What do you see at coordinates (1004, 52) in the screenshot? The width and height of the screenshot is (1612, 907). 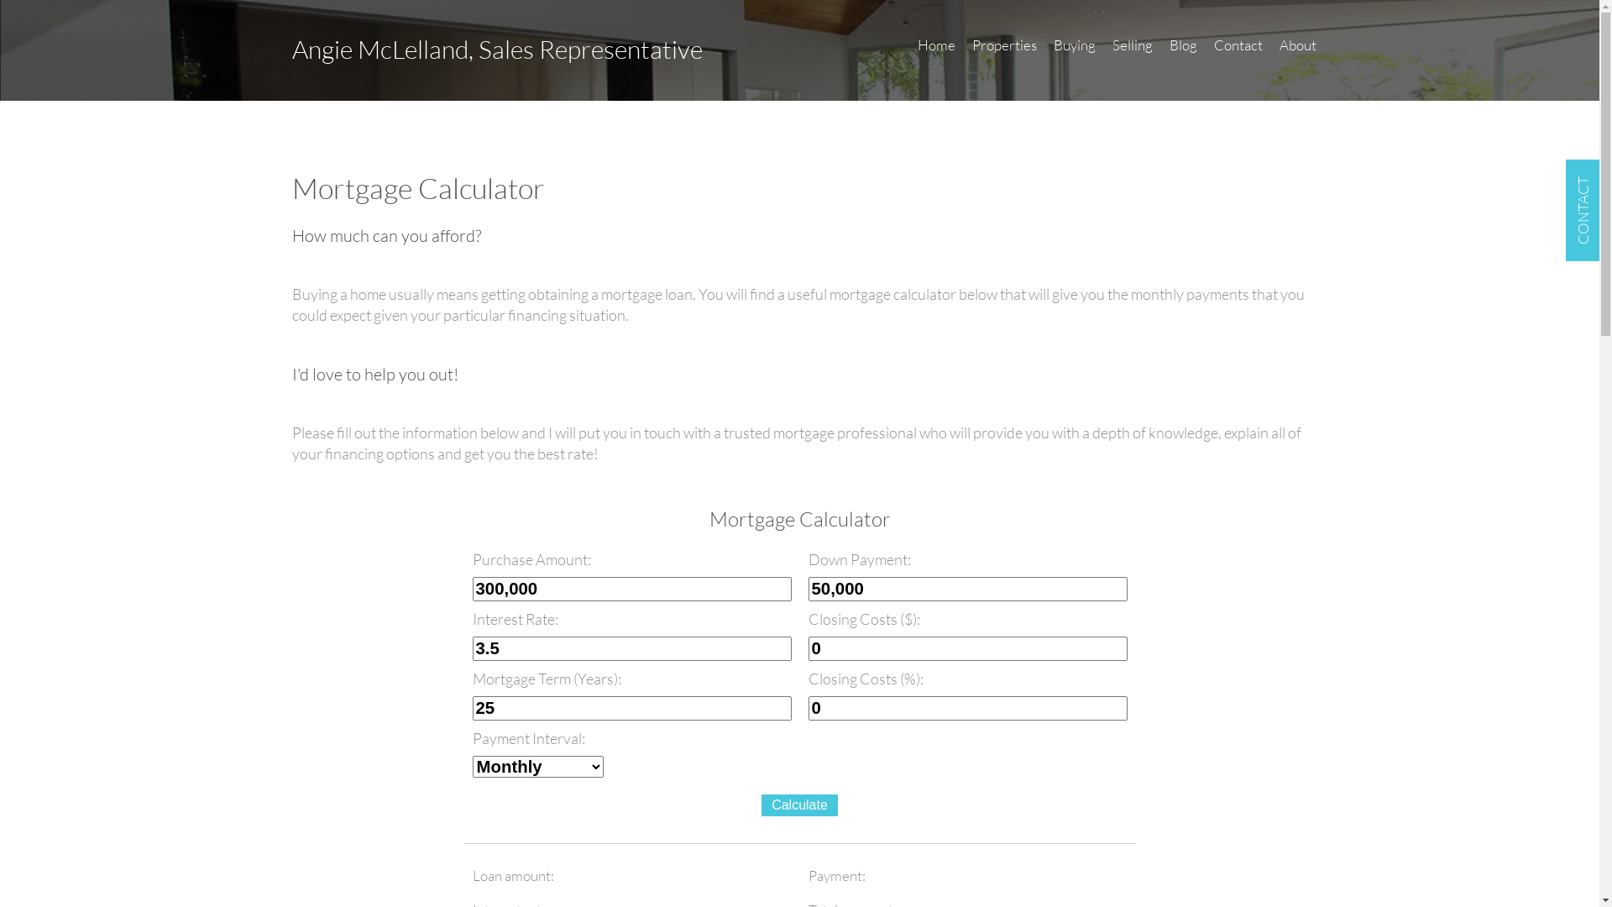 I see `Properties` at bounding box center [1004, 52].